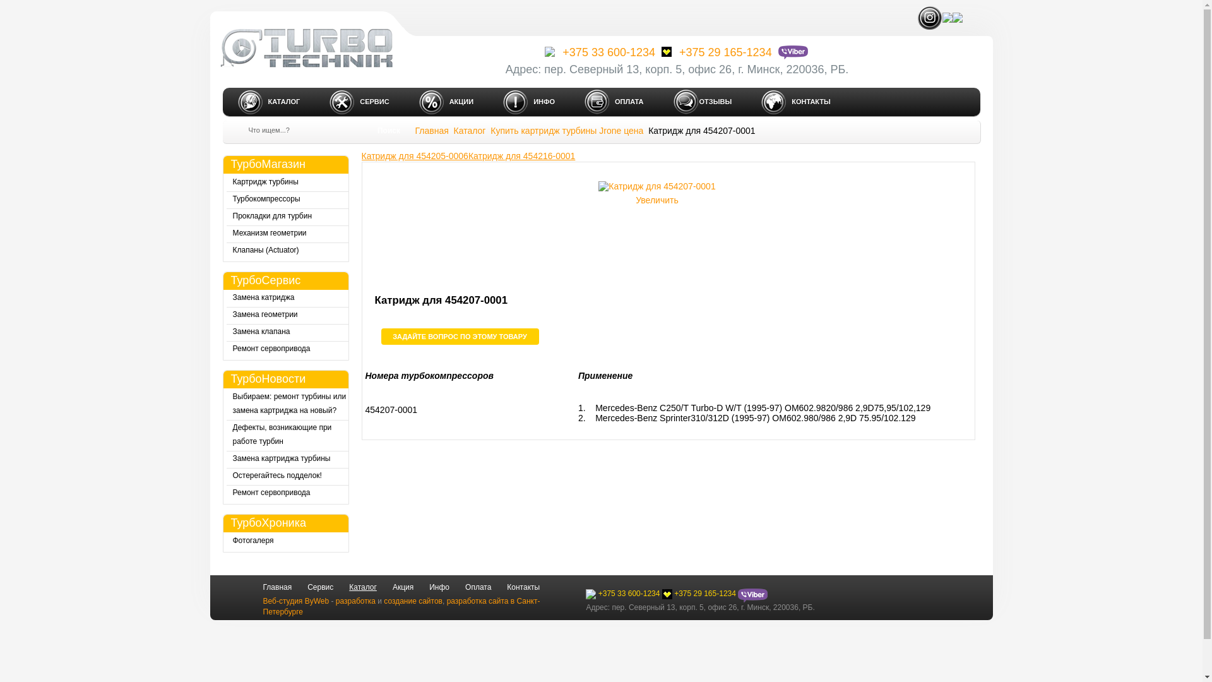 Image resolution: width=1212 pixels, height=682 pixels. Describe the element at coordinates (622, 594) in the screenshot. I see `+375 33 600-1234` at that location.